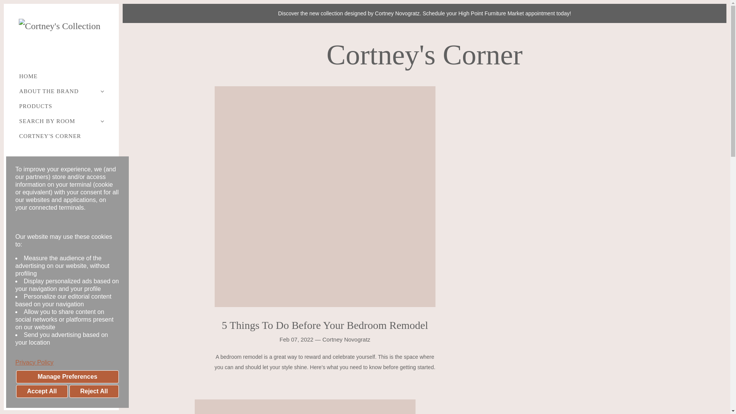  Describe the element at coordinates (22, 225) in the screenshot. I see `Facebook` at that location.